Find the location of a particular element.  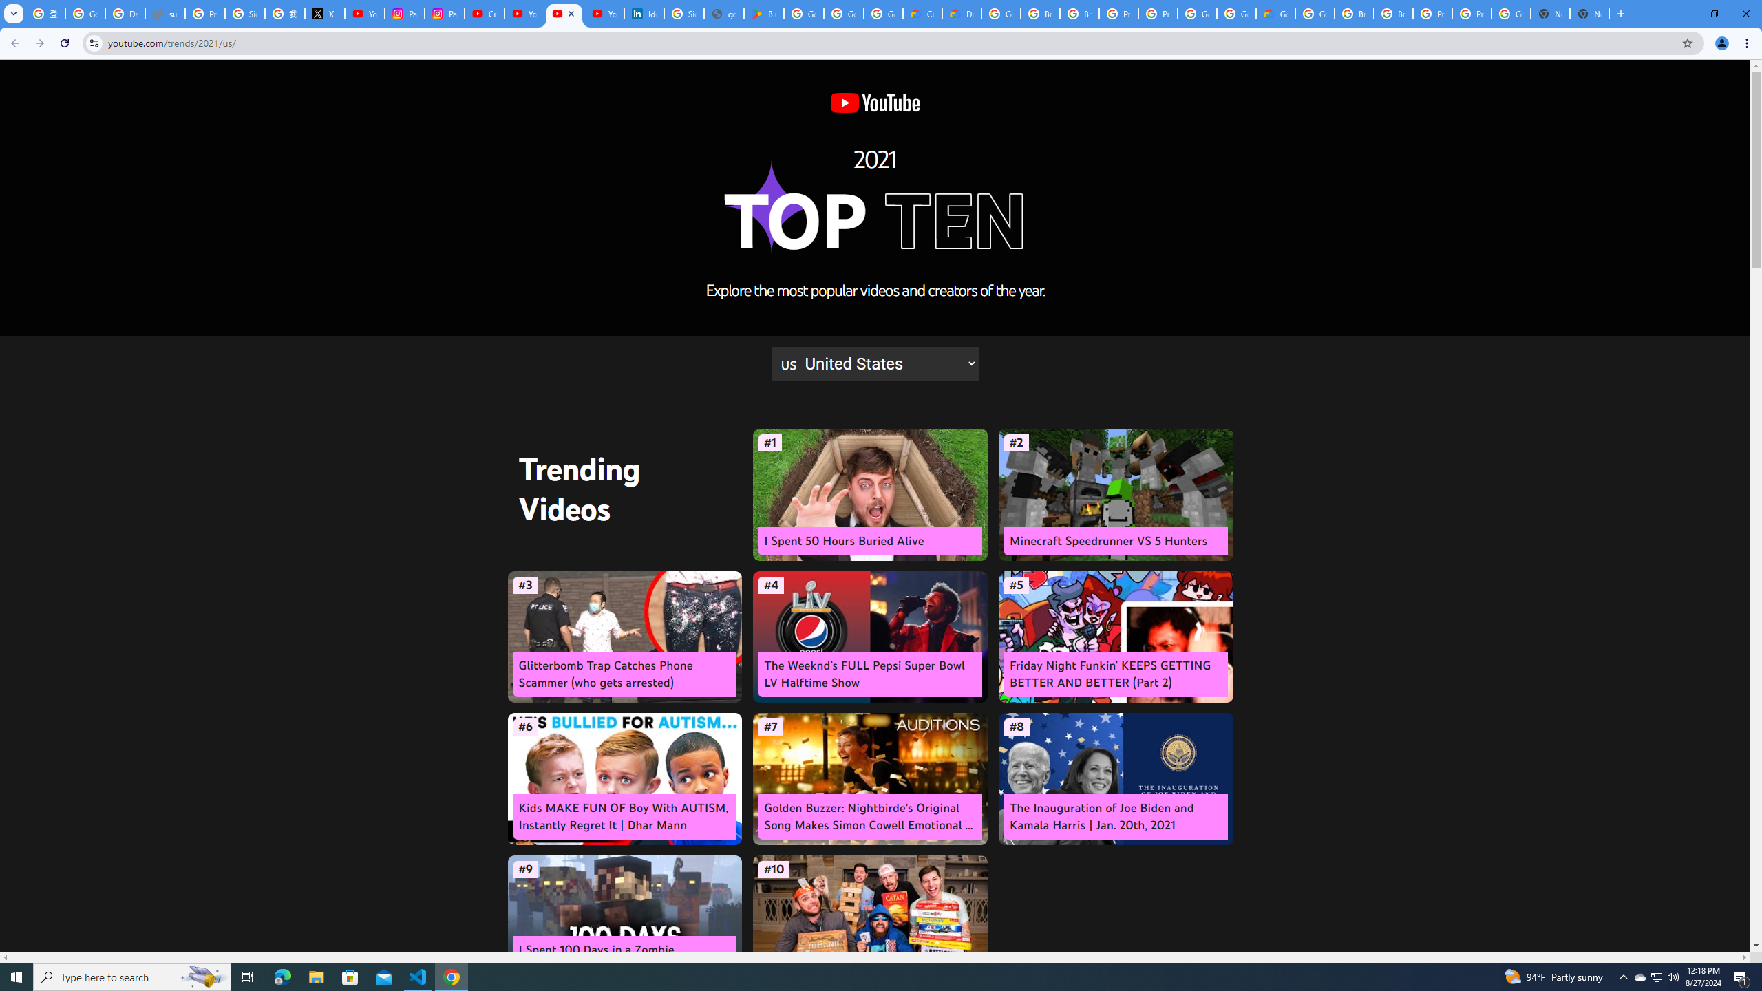

Customer Care | Google Cloud is located at coordinates (922, 14).